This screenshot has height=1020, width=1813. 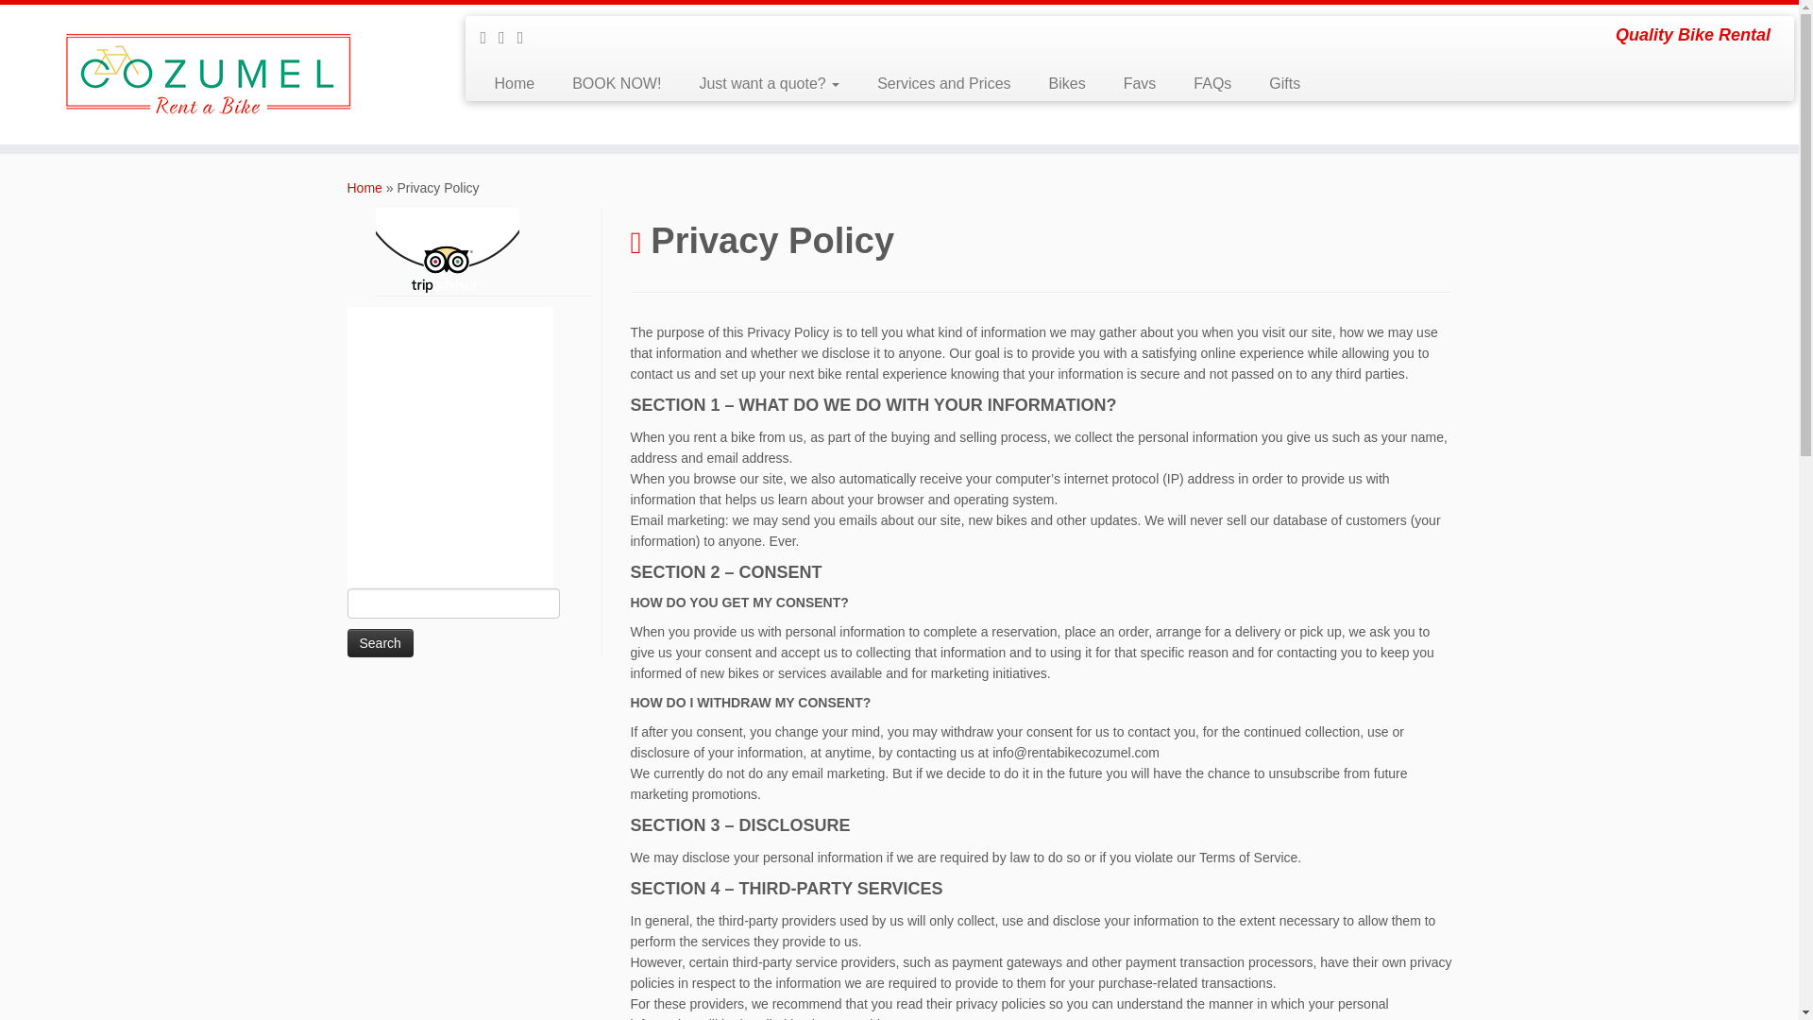 What do you see at coordinates (489, 38) in the screenshot?
I see `Follow me on Facebook` at bounding box center [489, 38].